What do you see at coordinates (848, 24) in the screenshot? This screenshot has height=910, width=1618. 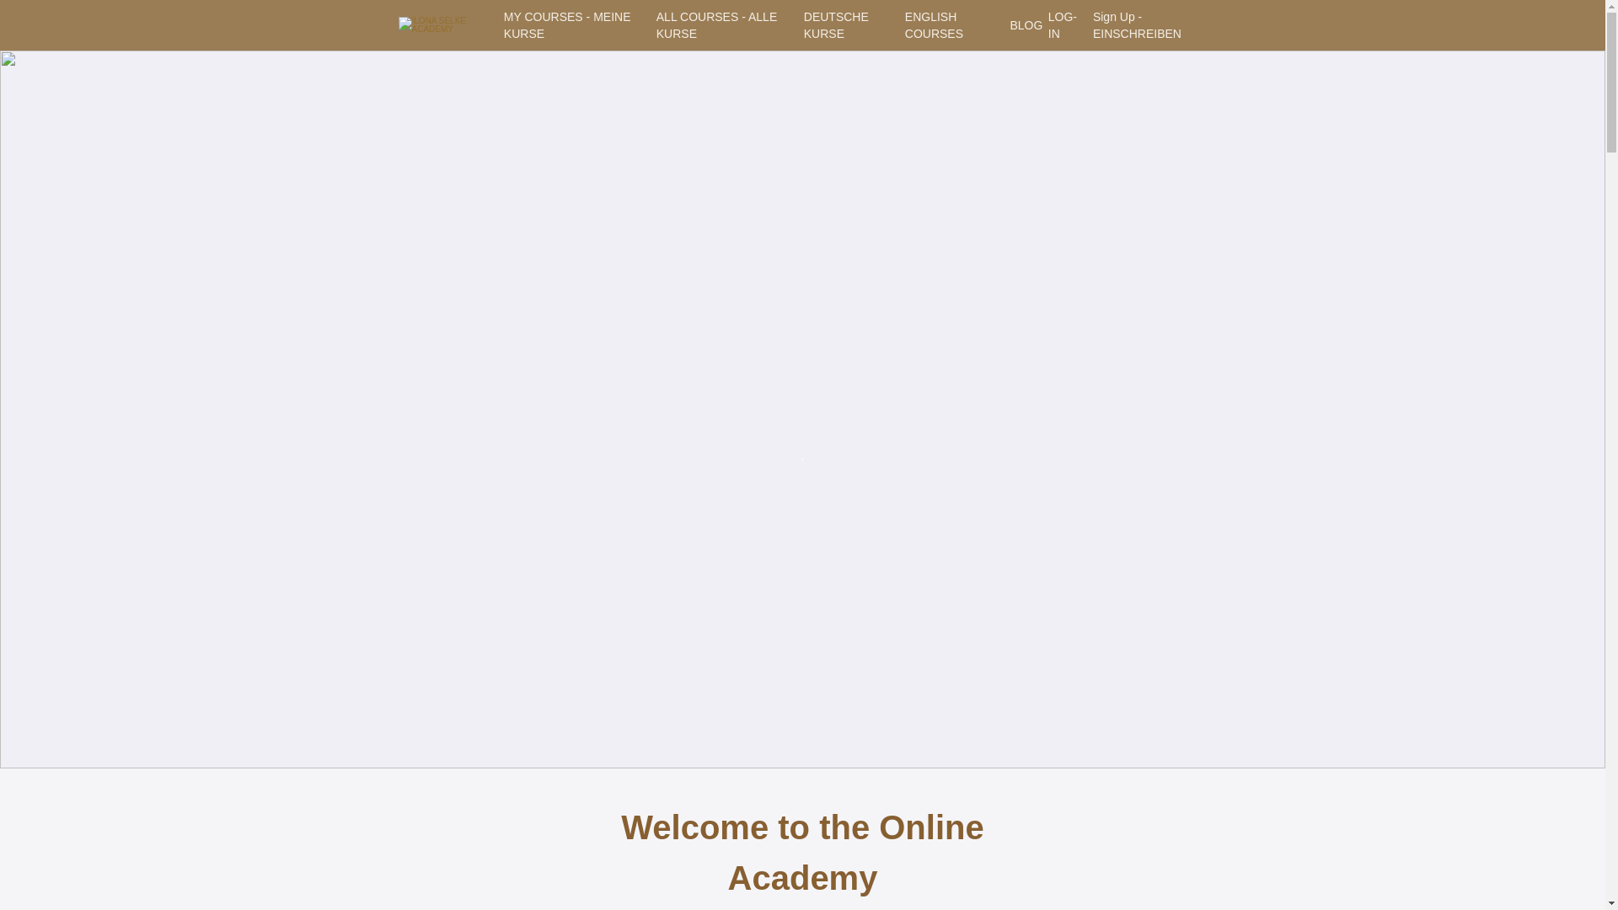 I see `DEUTSCHE KURSE` at bounding box center [848, 24].